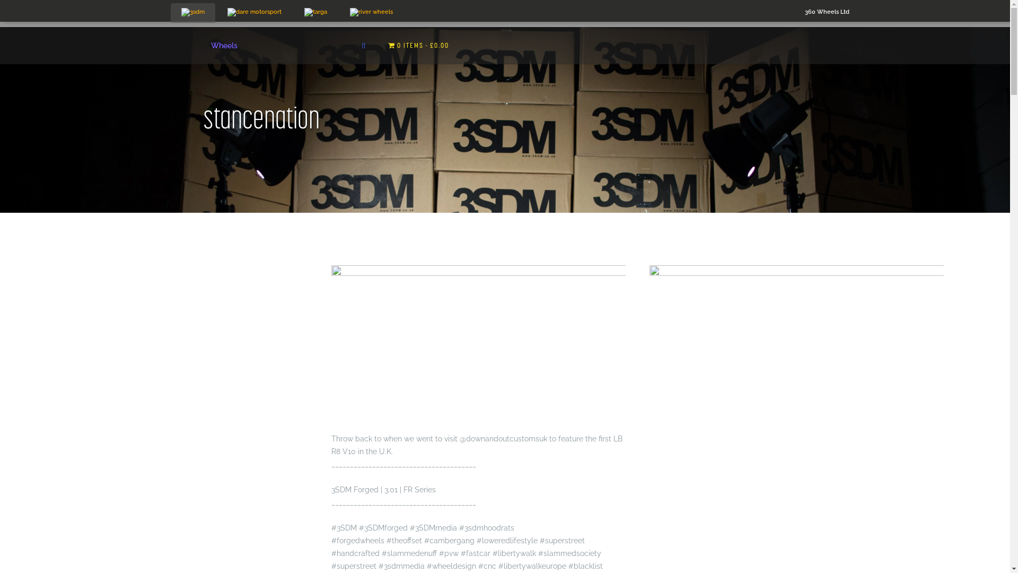  What do you see at coordinates (645, 17) in the screenshot?
I see `BLOG` at bounding box center [645, 17].